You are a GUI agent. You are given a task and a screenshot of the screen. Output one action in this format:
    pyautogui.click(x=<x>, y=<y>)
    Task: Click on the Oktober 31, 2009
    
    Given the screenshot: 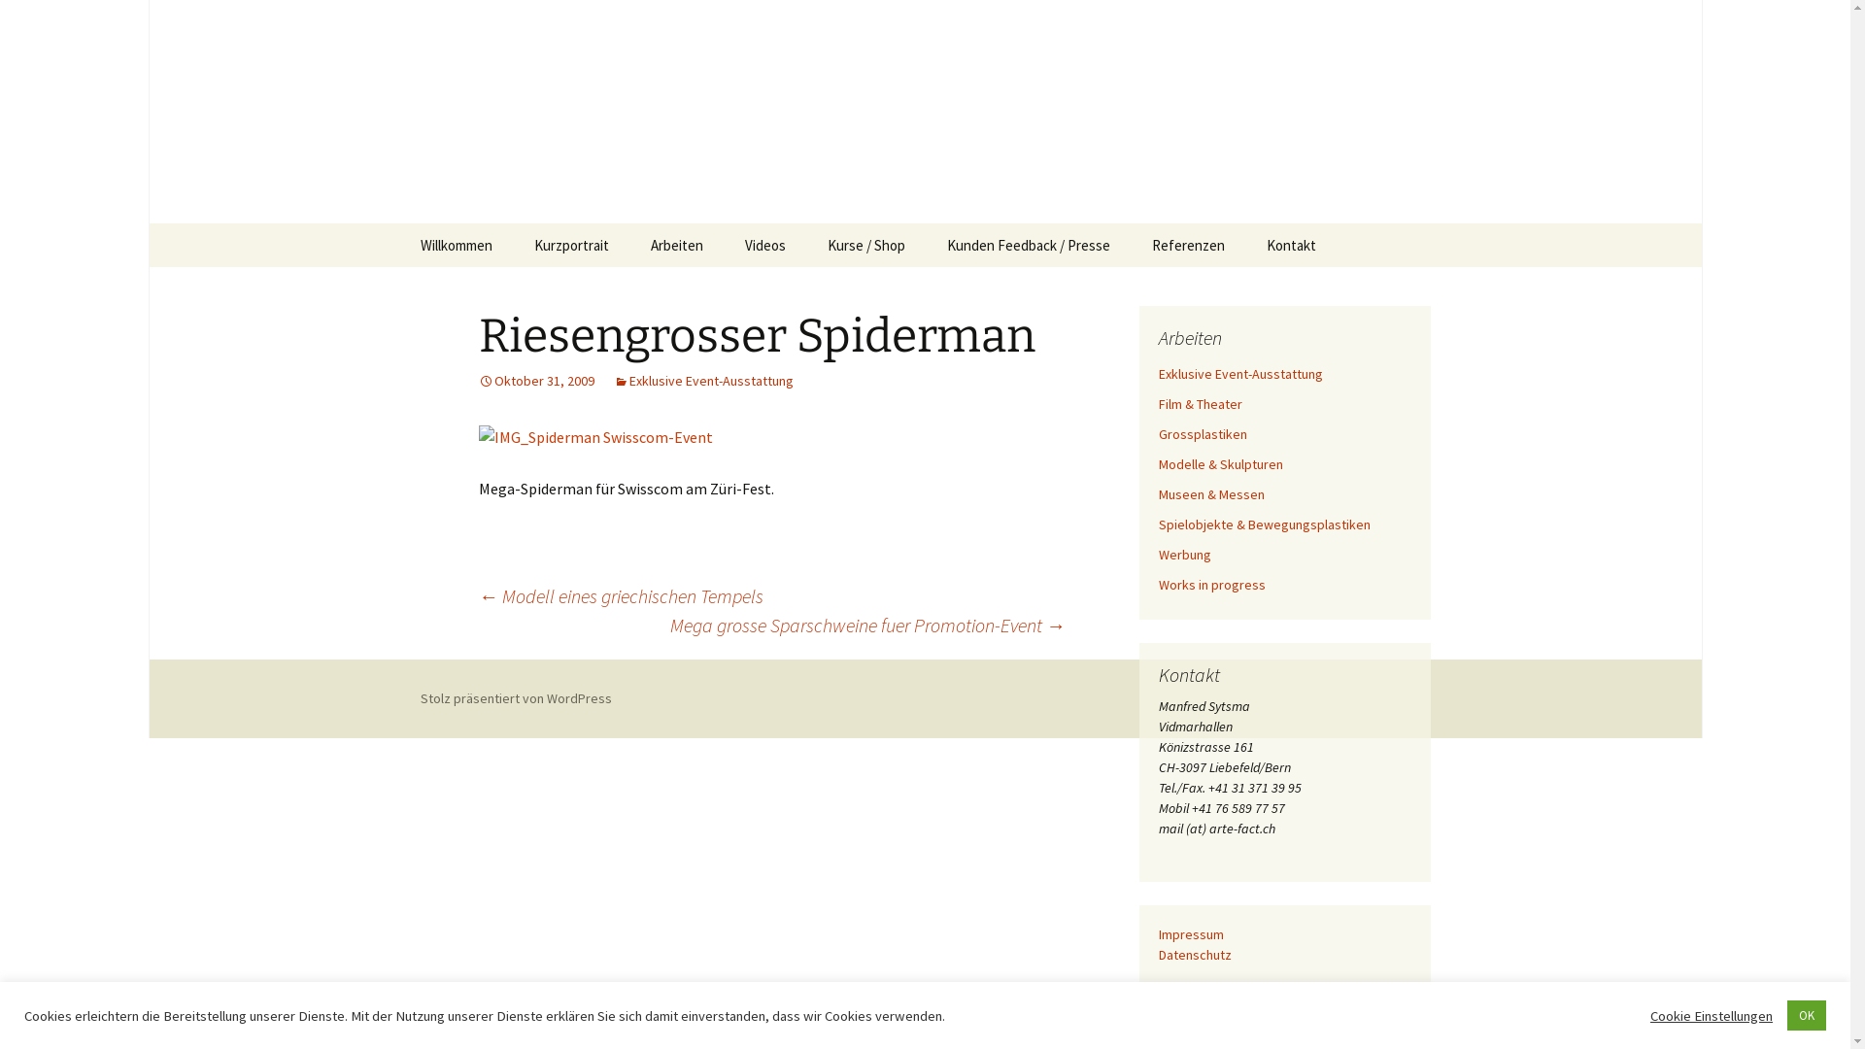 What is the action you would take?
    pyautogui.click(x=535, y=381)
    